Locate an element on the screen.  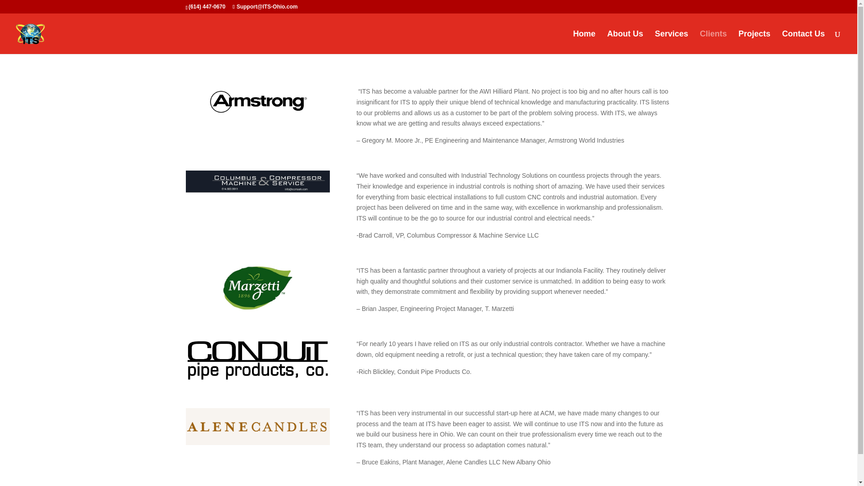
Contact Us is located at coordinates (803, 42).